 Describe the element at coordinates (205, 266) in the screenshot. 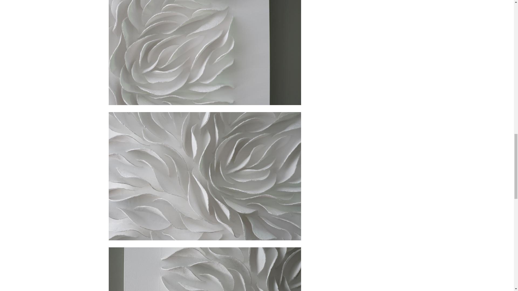

I see `1-2021 UK` at that location.